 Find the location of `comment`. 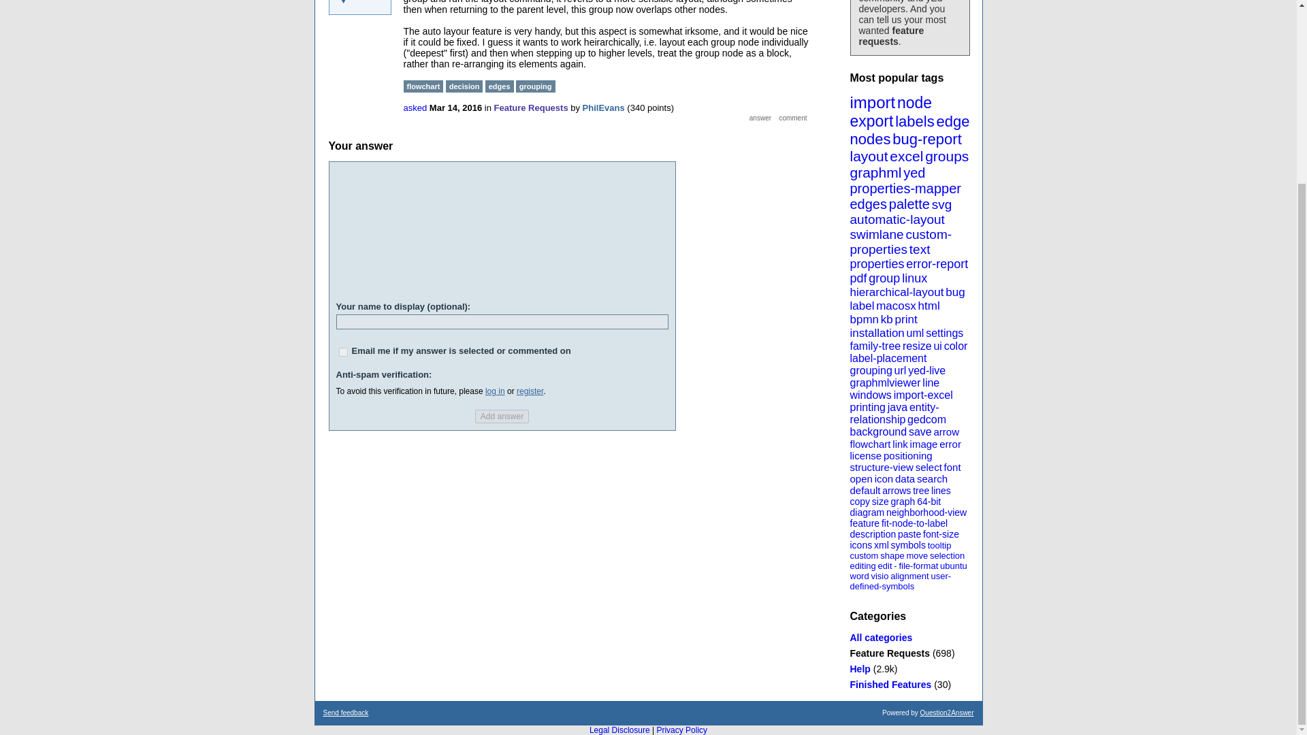

comment is located at coordinates (792, 118).